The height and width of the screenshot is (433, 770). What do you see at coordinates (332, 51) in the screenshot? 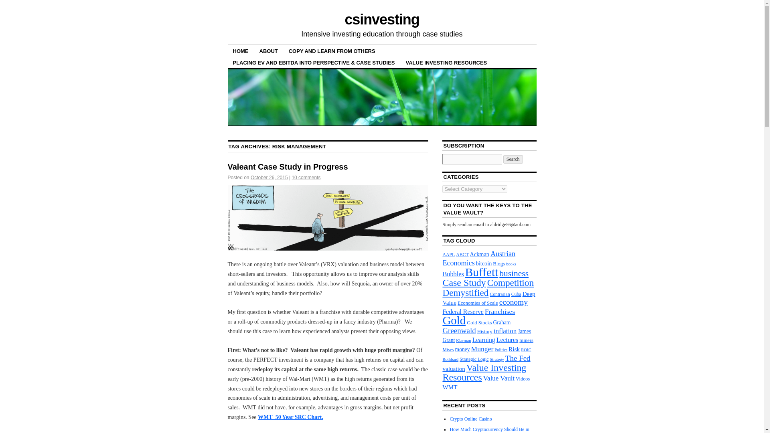
I see `COPY AND LEARN FROM OTHERS` at bounding box center [332, 51].